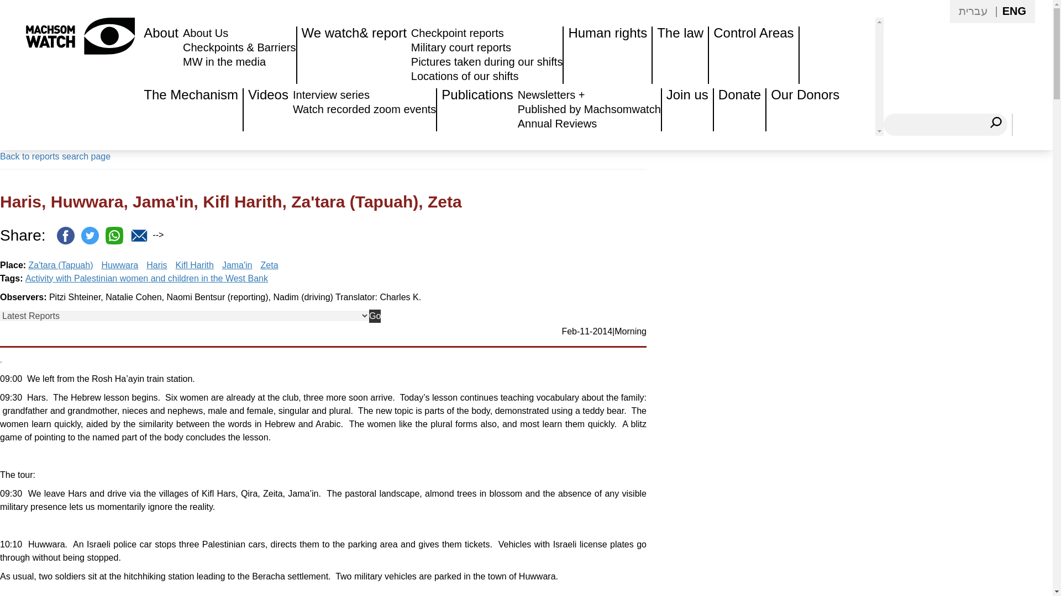 This screenshot has height=596, width=1061. What do you see at coordinates (76, 77) in the screenshot?
I see `Home` at bounding box center [76, 77].